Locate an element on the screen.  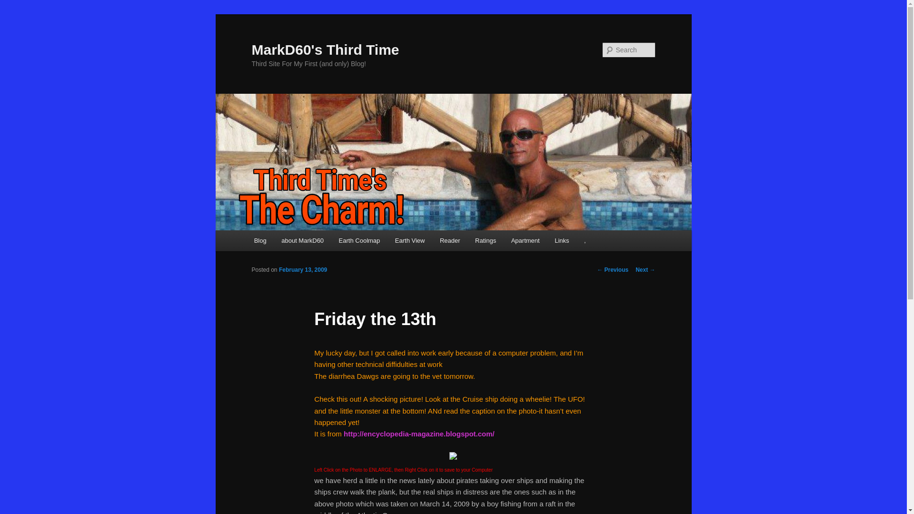
Links is located at coordinates (562, 240).